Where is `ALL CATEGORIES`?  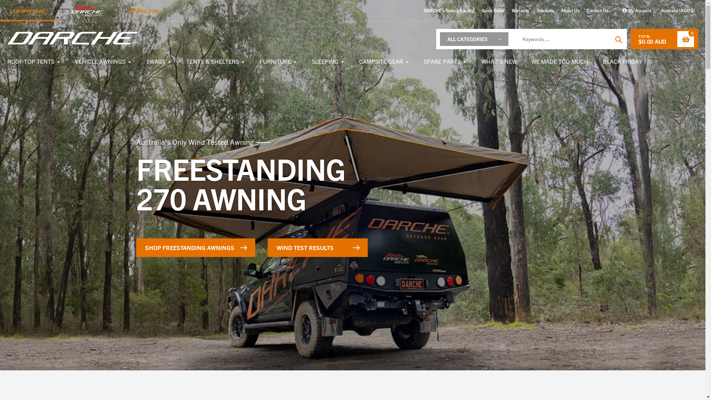 ALL CATEGORIES is located at coordinates (474, 39).